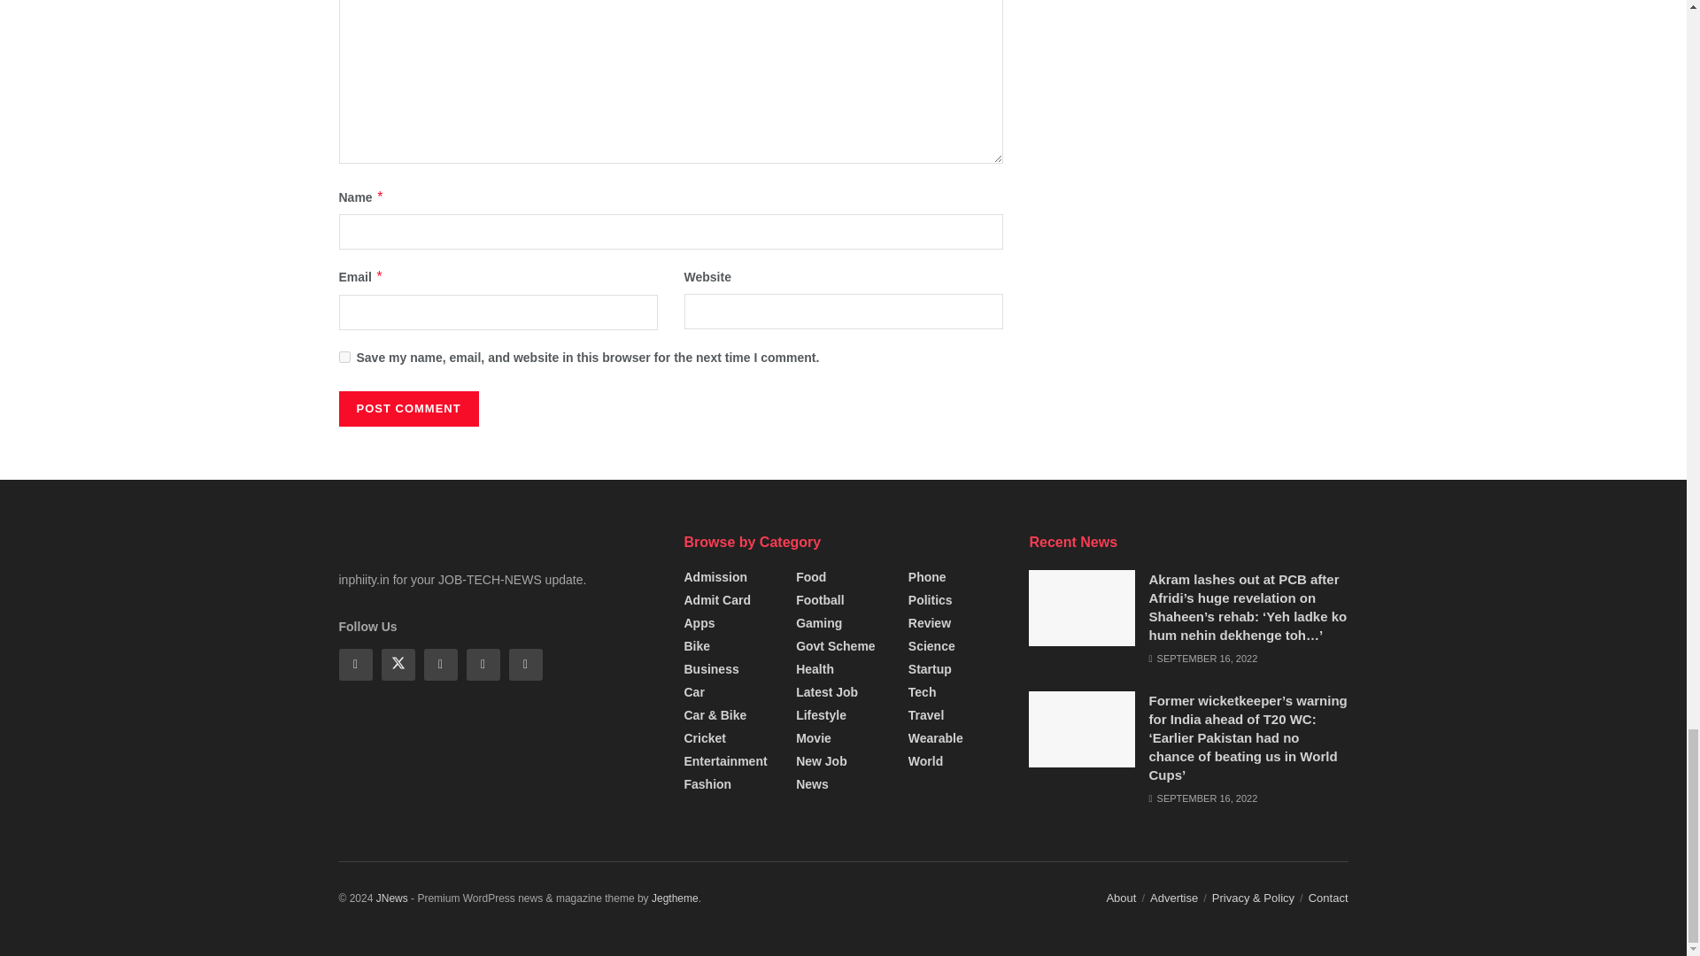  What do you see at coordinates (344, 358) in the screenshot?
I see `yes` at bounding box center [344, 358].